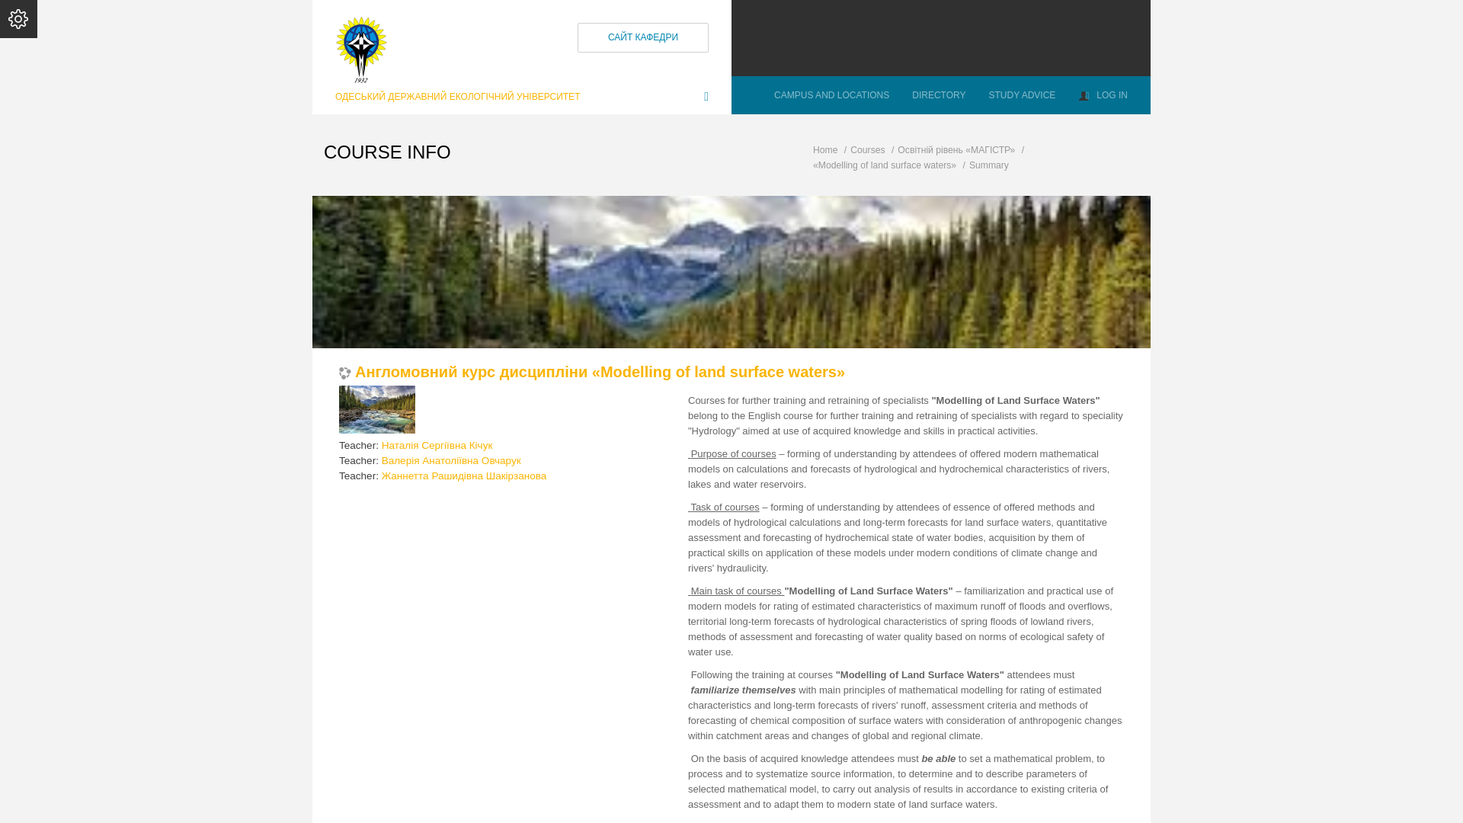 This screenshot has height=823, width=1463. I want to click on Courses, so click(867, 150).